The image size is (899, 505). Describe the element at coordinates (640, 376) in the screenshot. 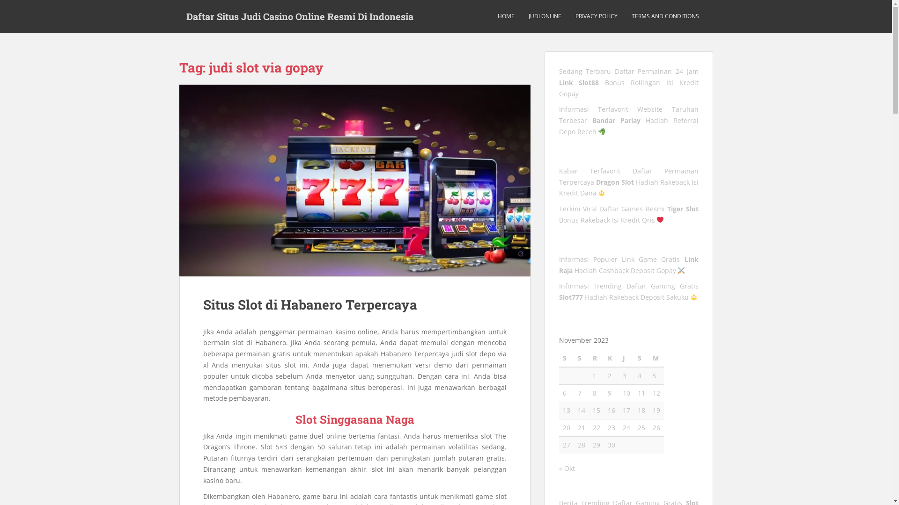

I see `4` at that location.